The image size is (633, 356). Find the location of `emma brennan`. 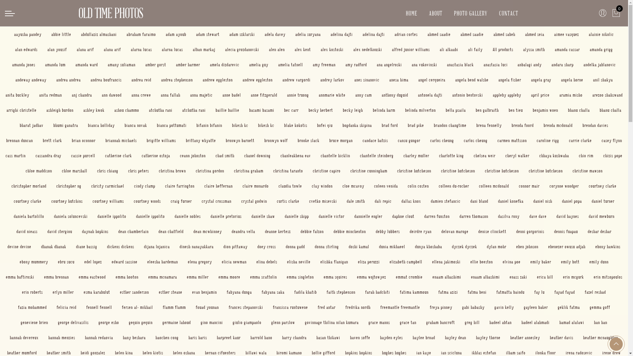

emma brennan is located at coordinates (57, 277).